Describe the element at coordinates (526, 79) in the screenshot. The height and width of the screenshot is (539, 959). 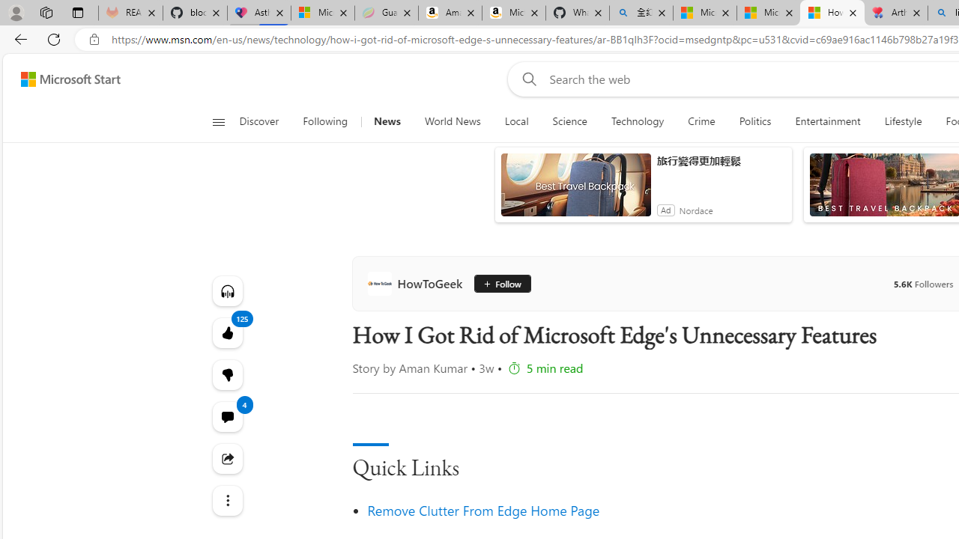
I see `Web search` at that location.